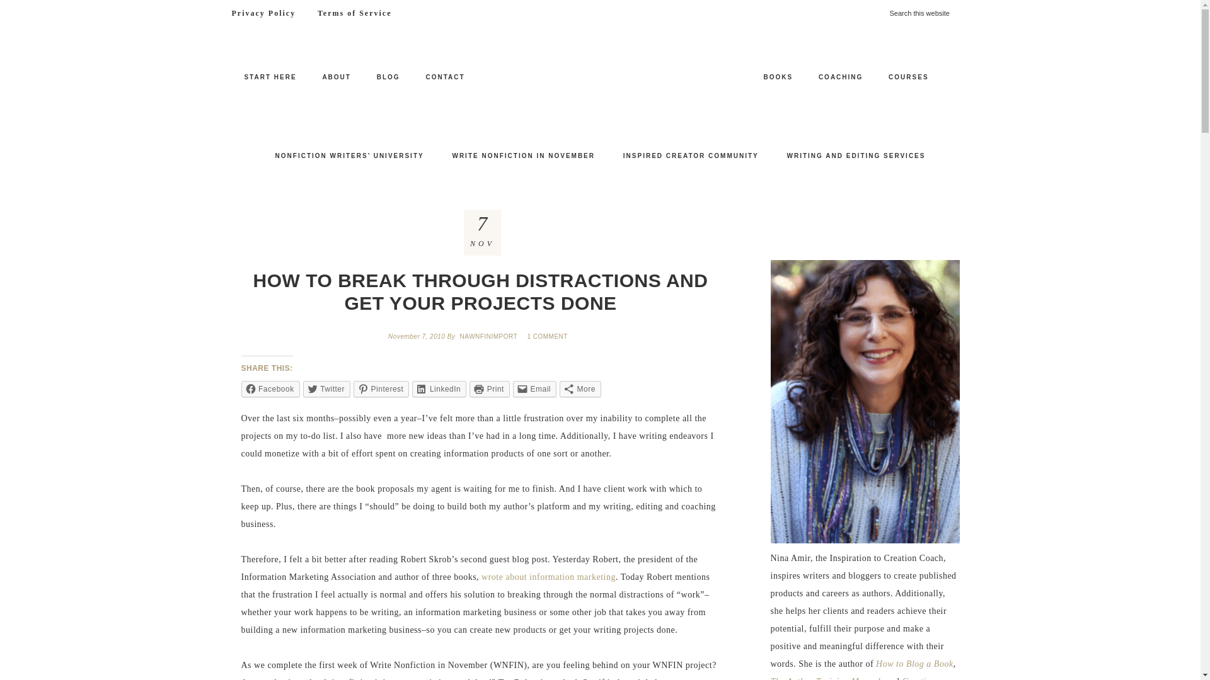 The height and width of the screenshot is (680, 1210). What do you see at coordinates (534, 388) in the screenshot?
I see `Email` at bounding box center [534, 388].